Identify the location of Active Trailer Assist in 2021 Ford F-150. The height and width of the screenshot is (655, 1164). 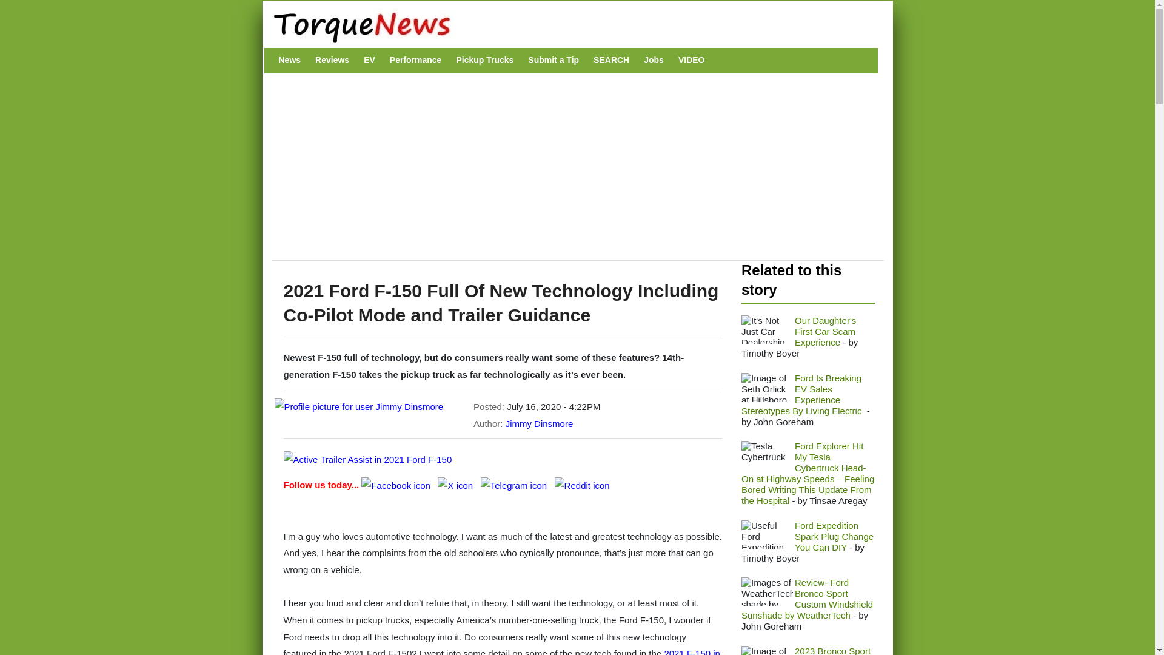
(368, 460).